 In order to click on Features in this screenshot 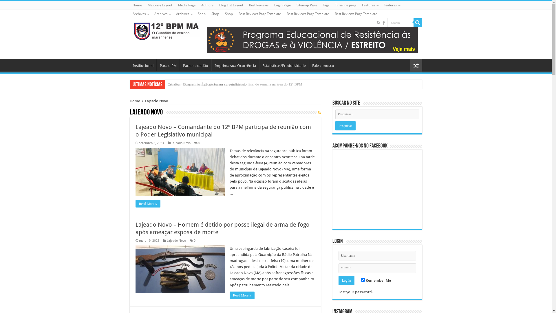, I will do `click(370, 5)`.